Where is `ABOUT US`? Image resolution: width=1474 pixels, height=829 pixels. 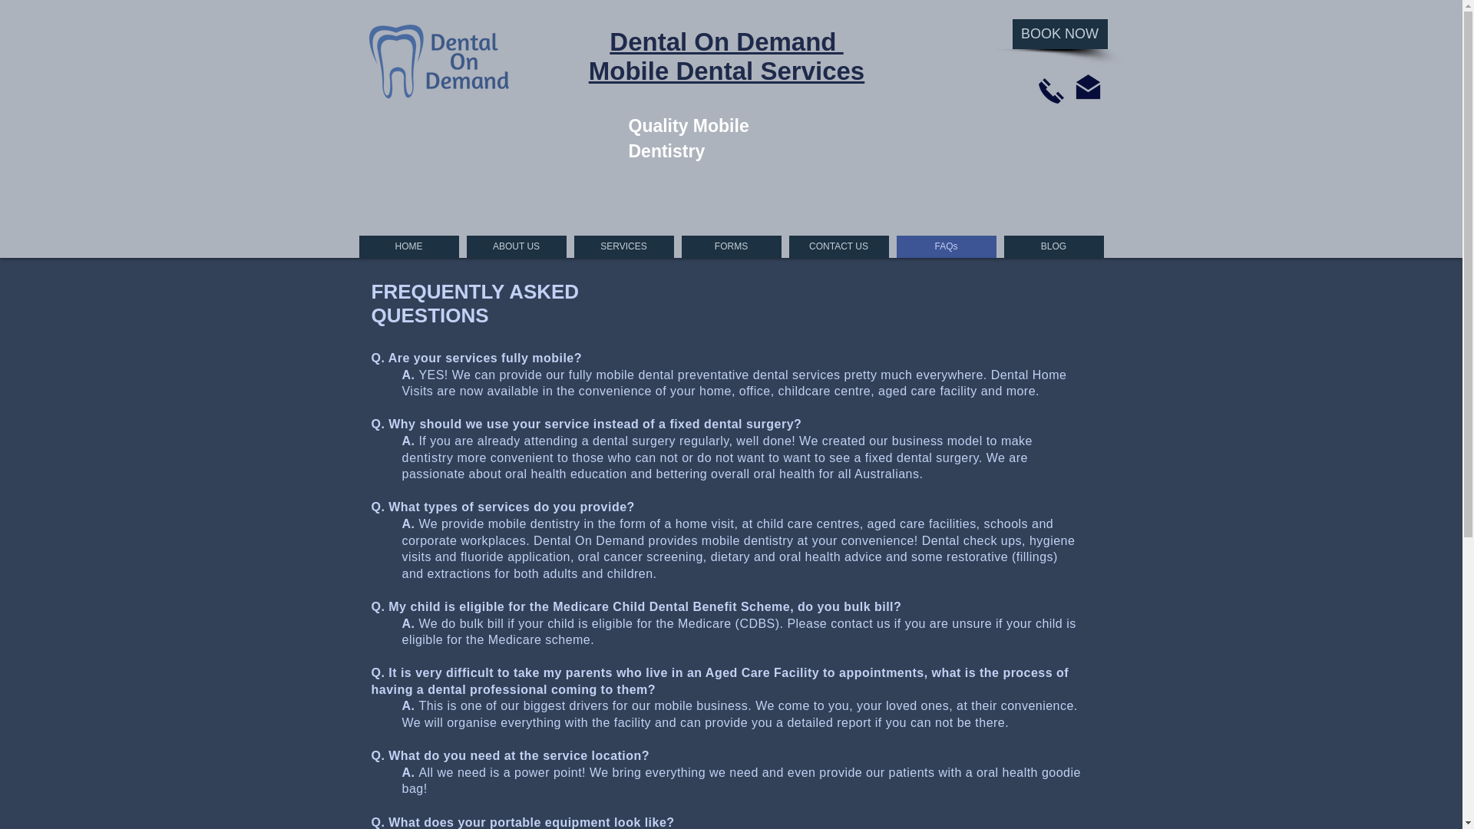
ABOUT US is located at coordinates (688, 138).